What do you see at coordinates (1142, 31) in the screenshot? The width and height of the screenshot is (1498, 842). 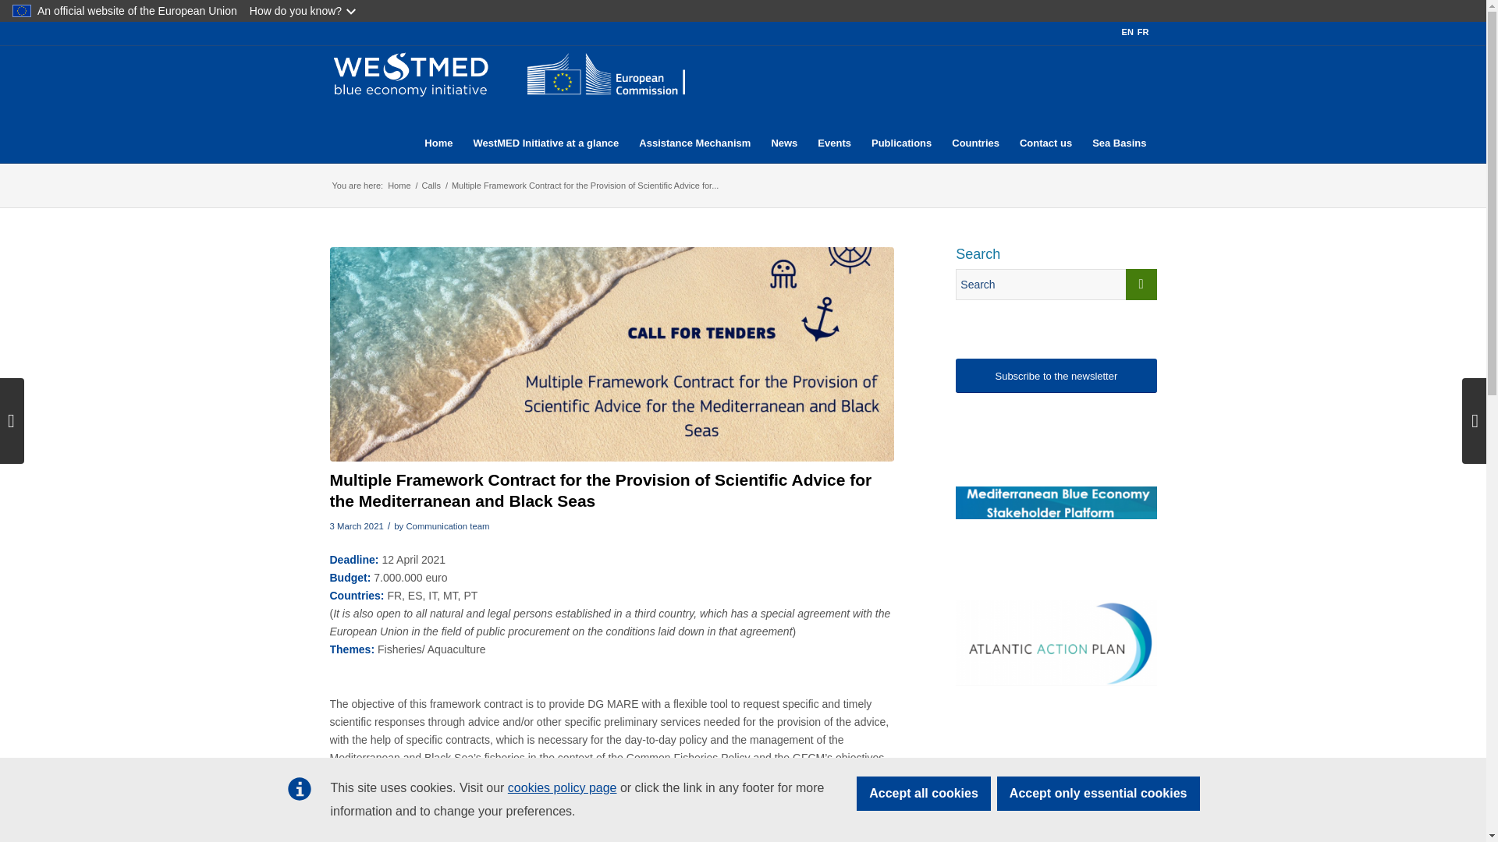 I see `FR` at bounding box center [1142, 31].